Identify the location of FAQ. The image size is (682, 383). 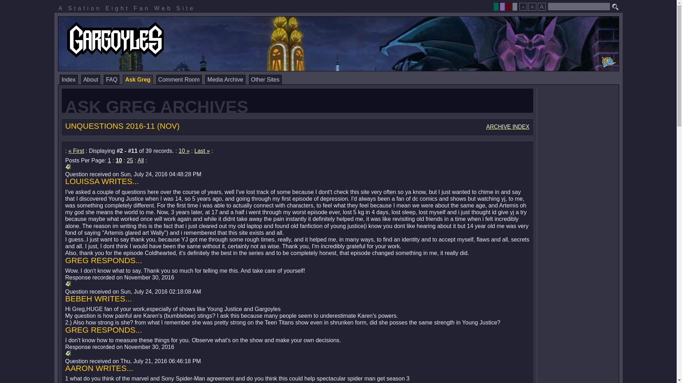
(112, 79).